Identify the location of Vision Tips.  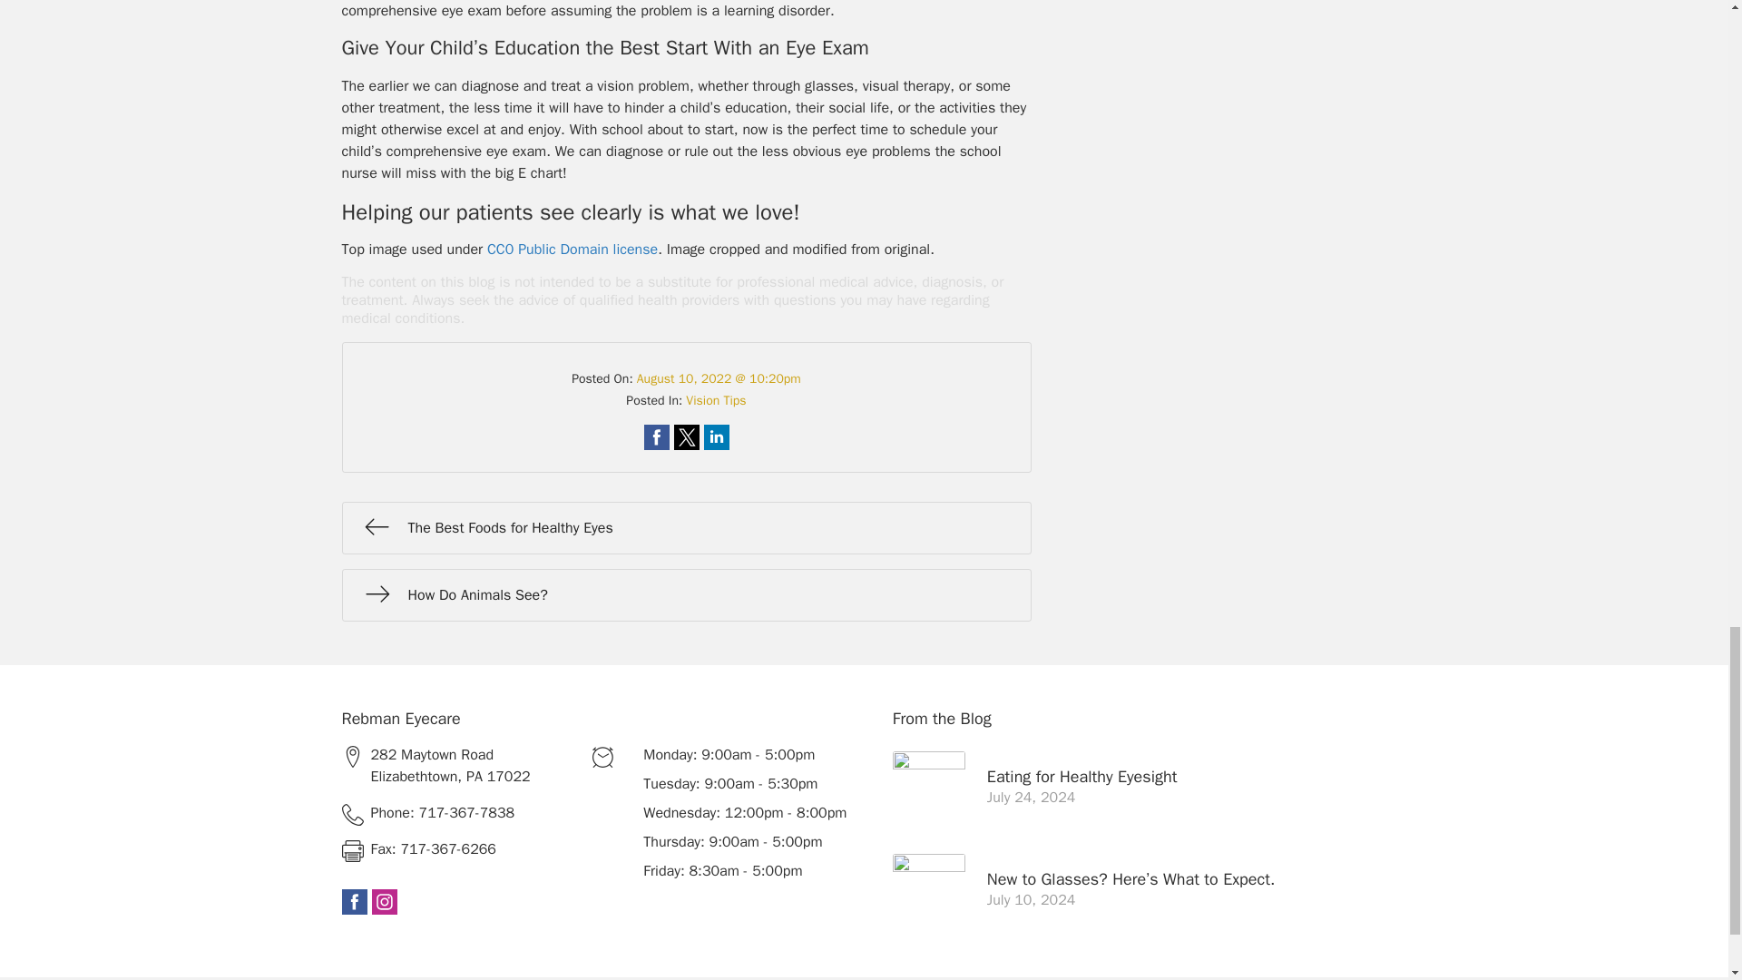
(715, 401).